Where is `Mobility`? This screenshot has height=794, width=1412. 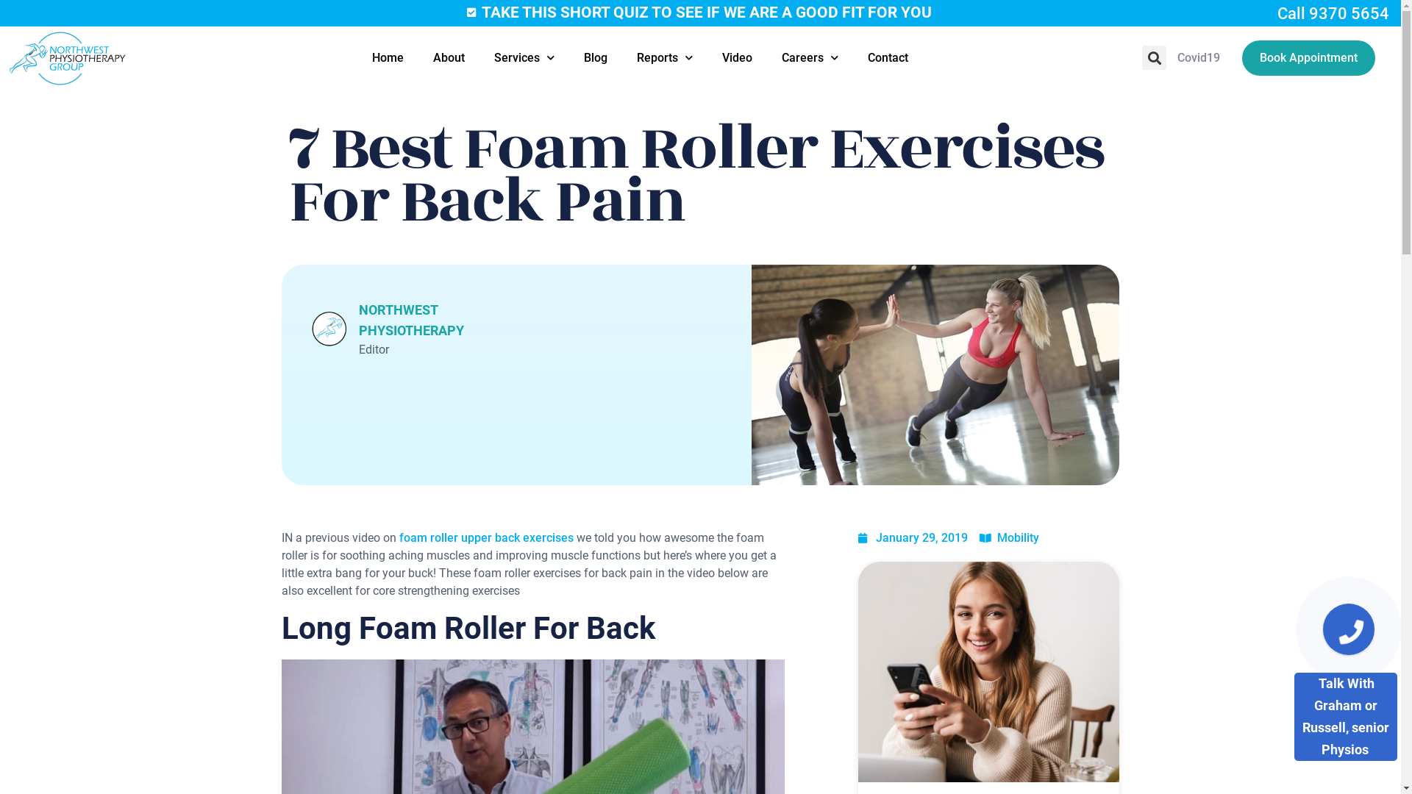 Mobility is located at coordinates (1018, 538).